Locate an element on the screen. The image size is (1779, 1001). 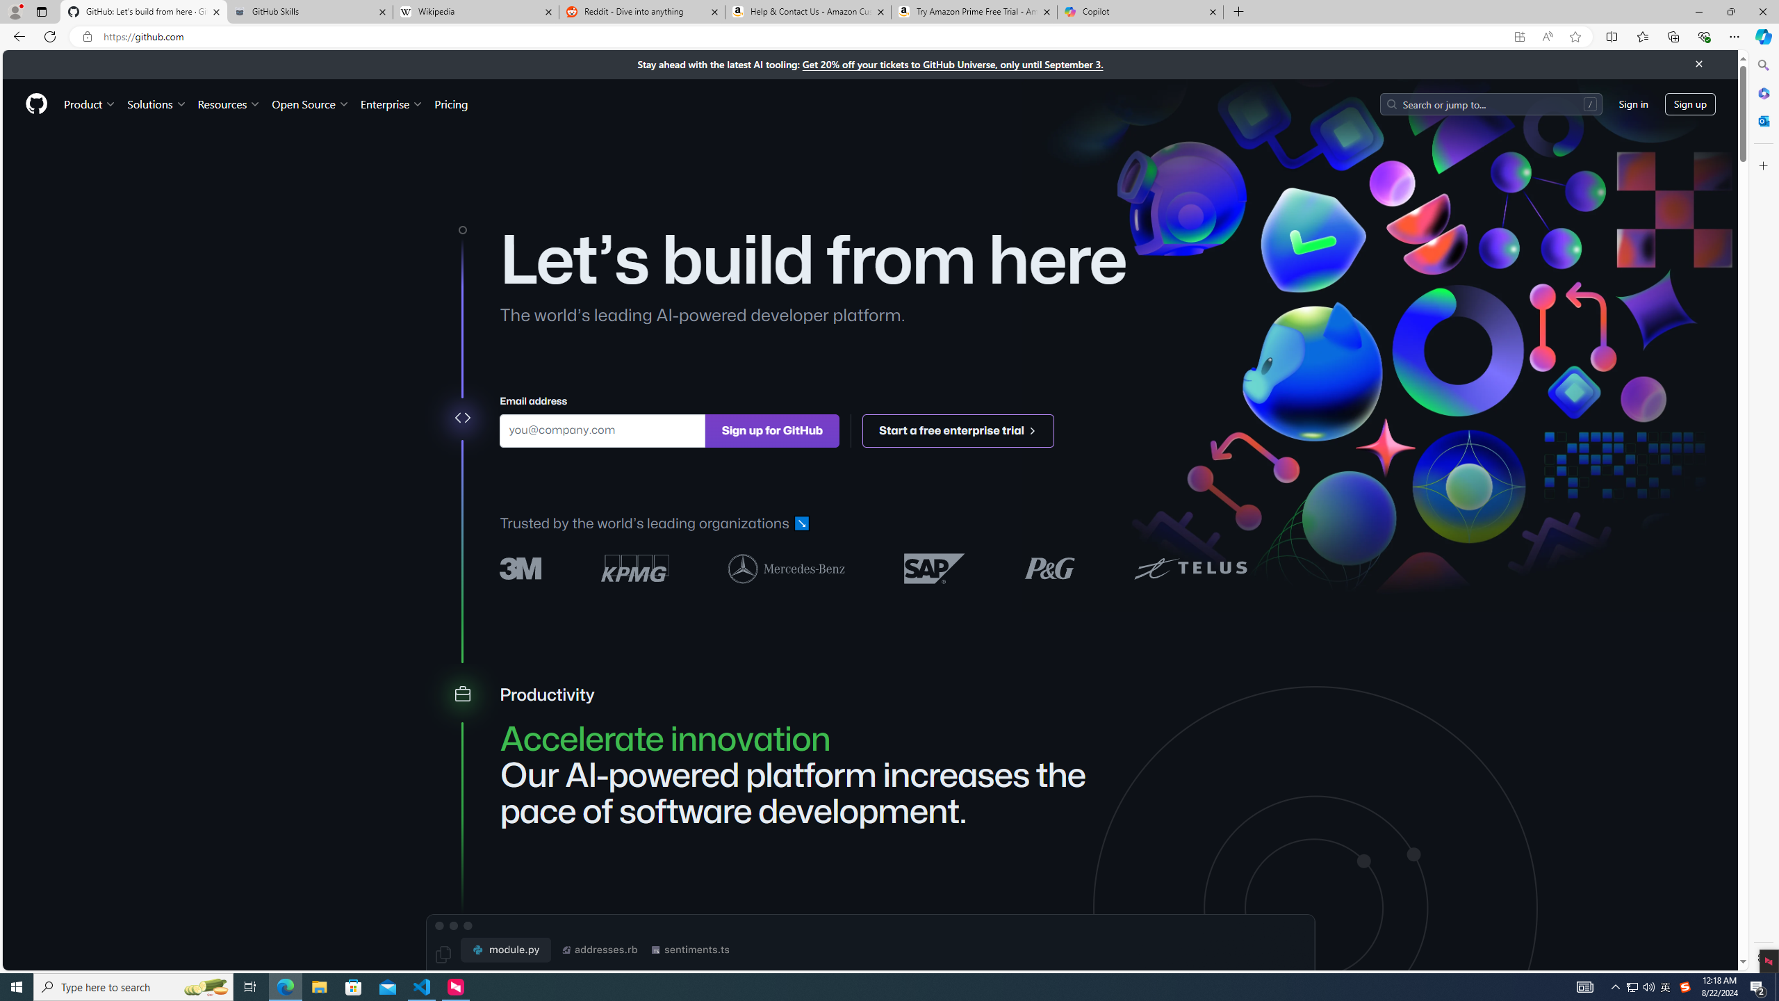
Copilot is located at coordinates (1140, 12).